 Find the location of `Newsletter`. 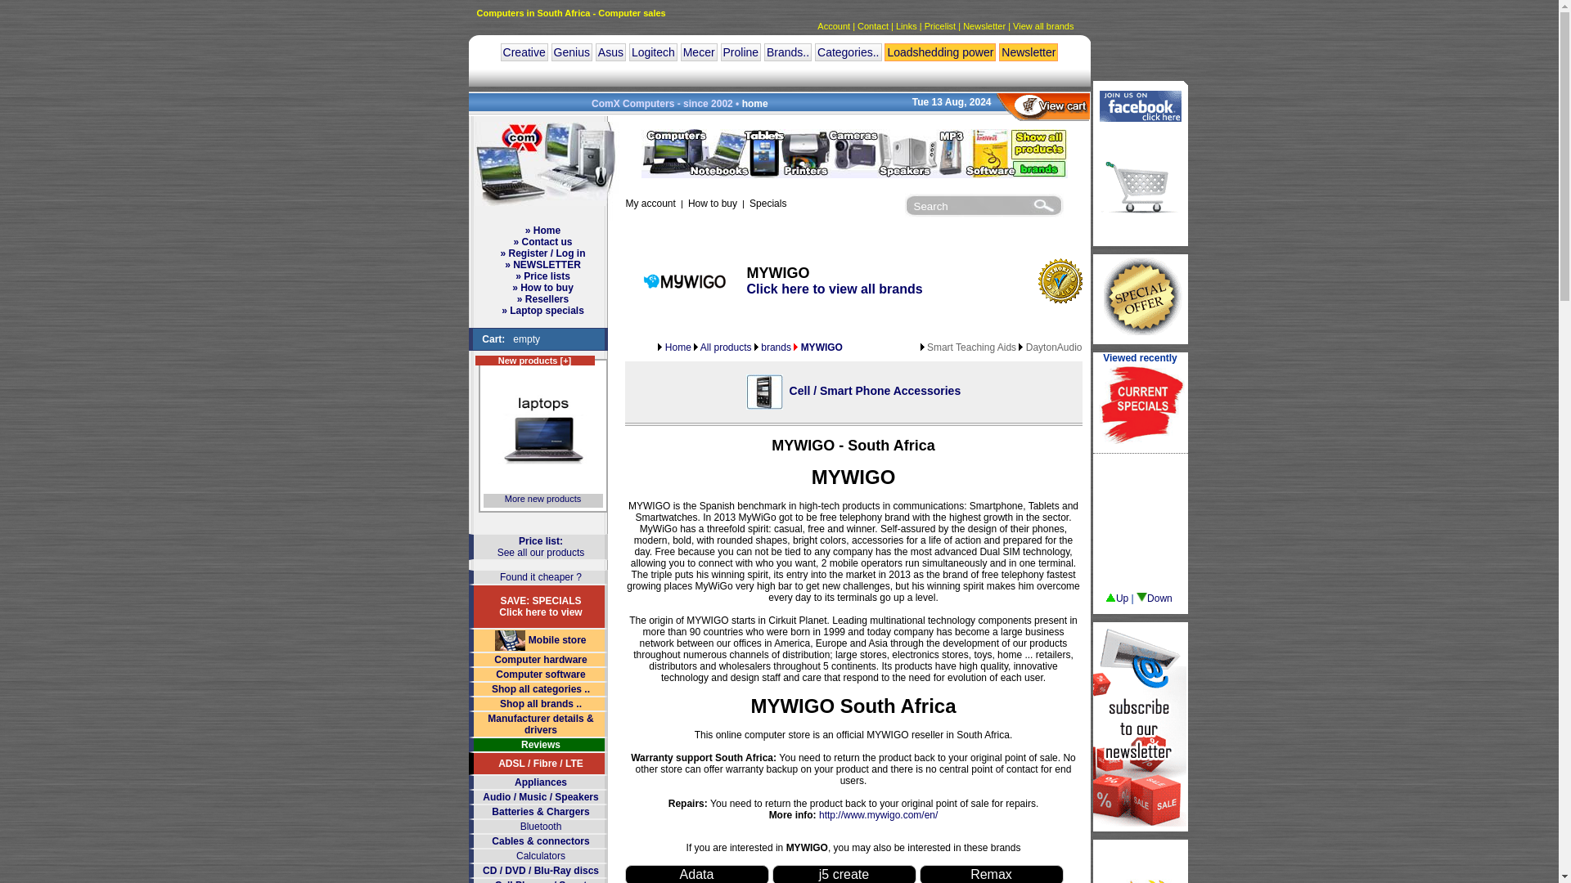

Newsletter is located at coordinates (1028, 52).